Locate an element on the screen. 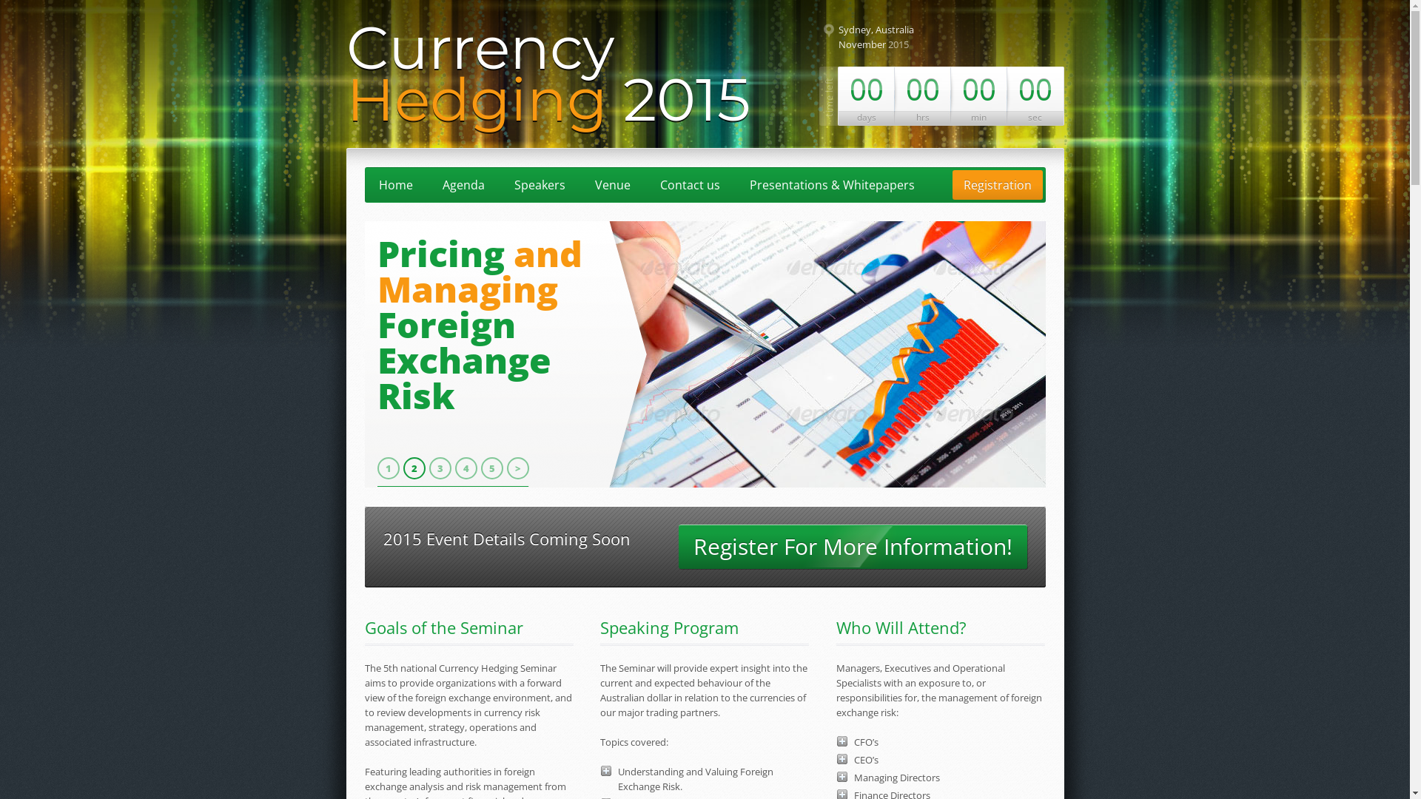 This screenshot has width=1421, height=799. Home is located at coordinates (395, 185).